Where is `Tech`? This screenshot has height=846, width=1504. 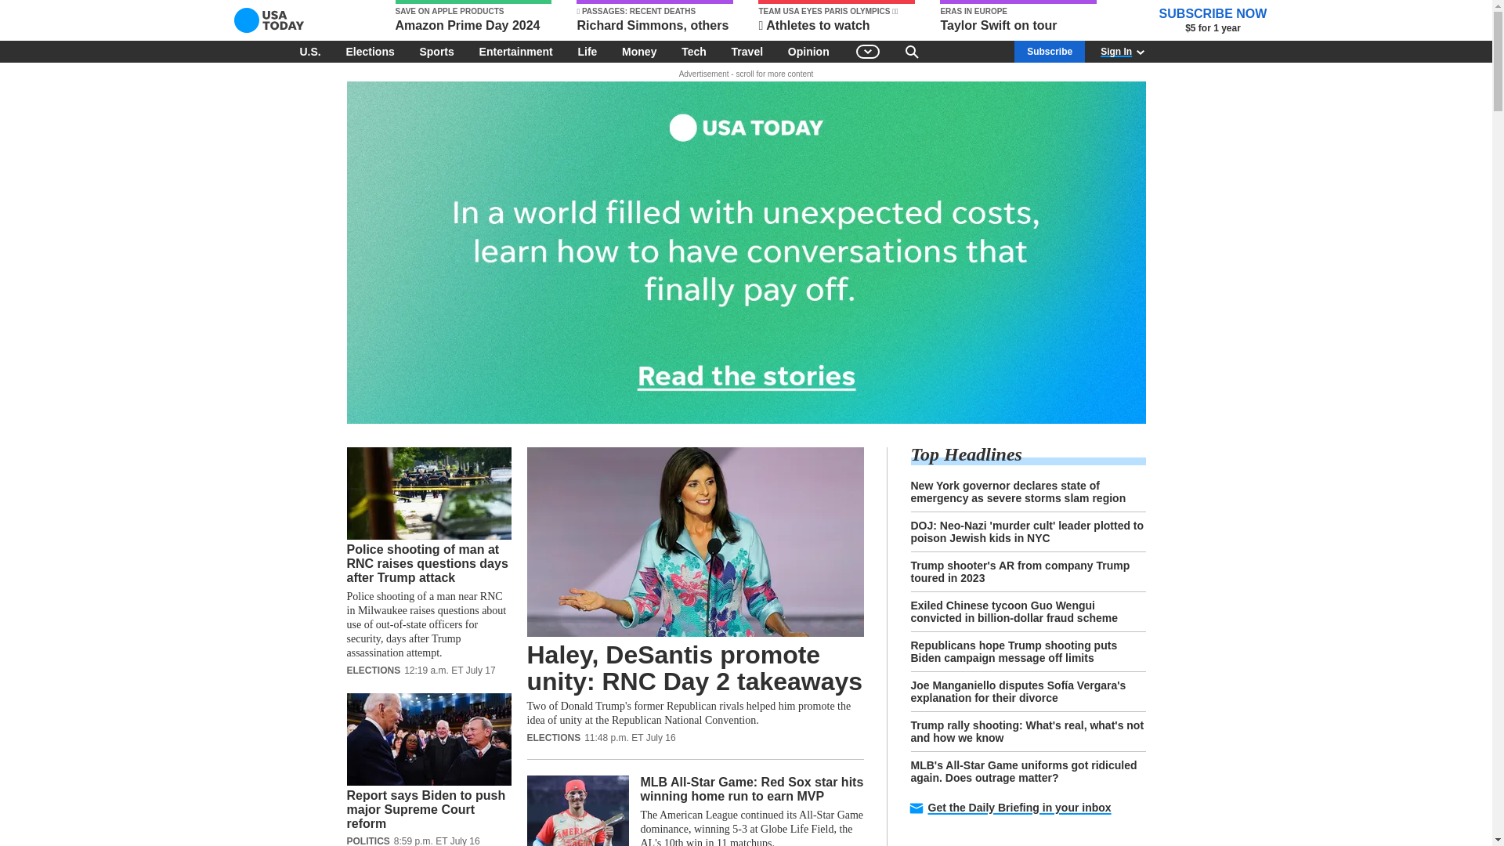
Tech is located at coordinates (694, 51).